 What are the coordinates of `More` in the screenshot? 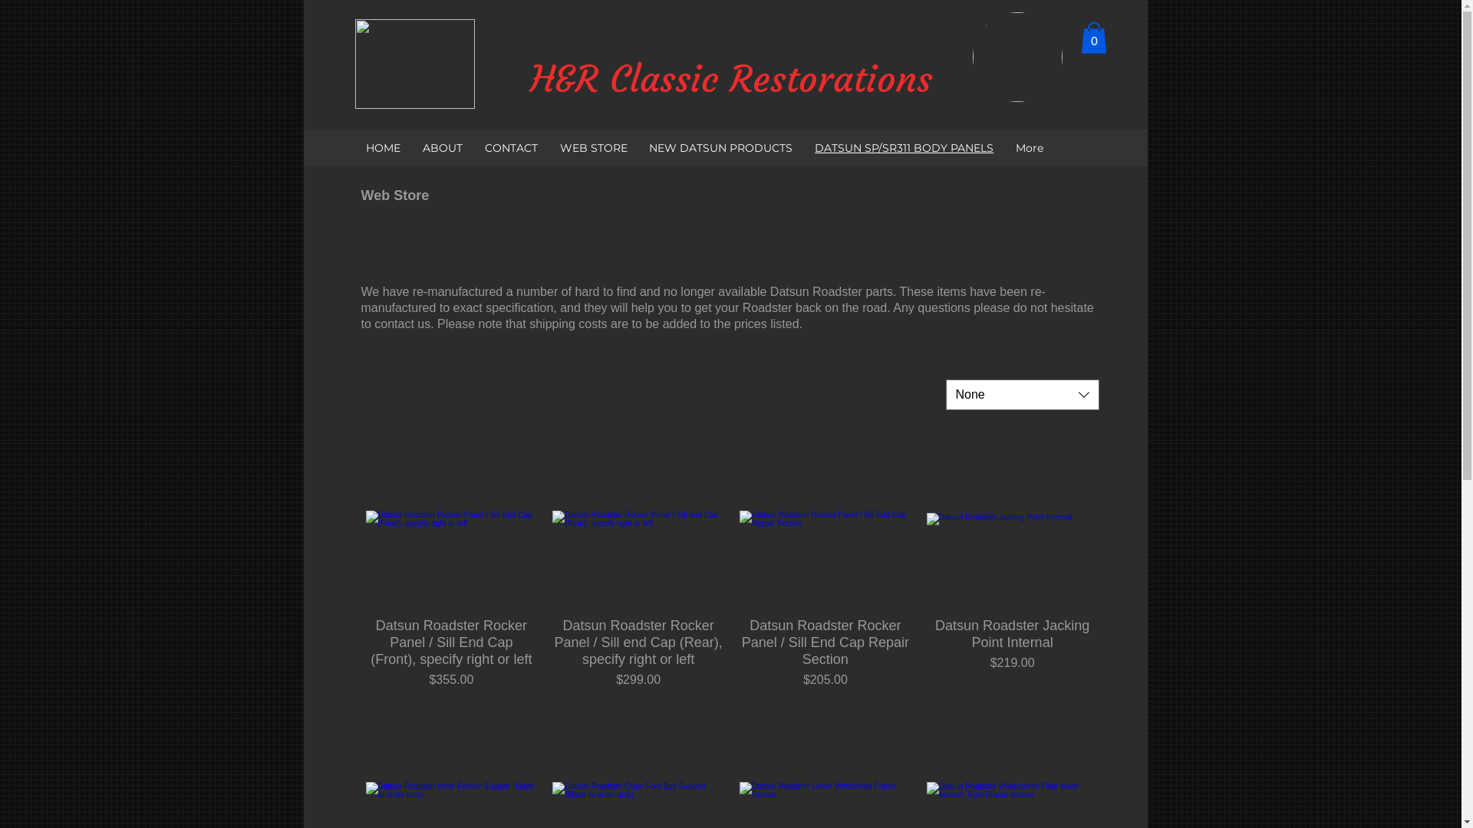 It's located at (1030, 148).